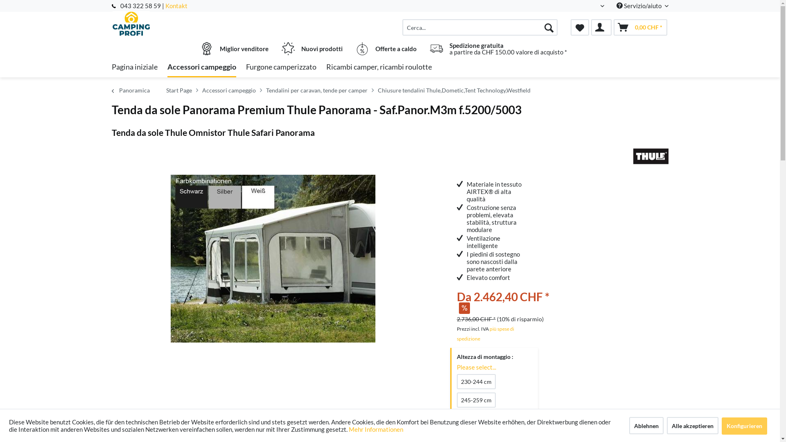 The width and height of the screenshot is (786, 442). Describe the element at coordinates (692, 426) in the screenshot. I see `Alle akzeptieren` at that location.